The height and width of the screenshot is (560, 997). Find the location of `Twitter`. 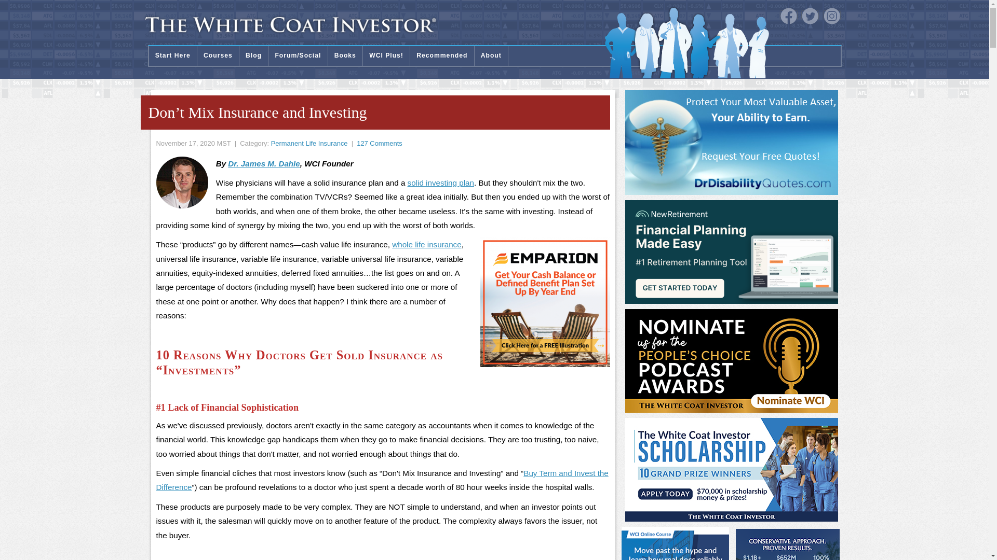

Twitter is located at coordinates (810, 16).